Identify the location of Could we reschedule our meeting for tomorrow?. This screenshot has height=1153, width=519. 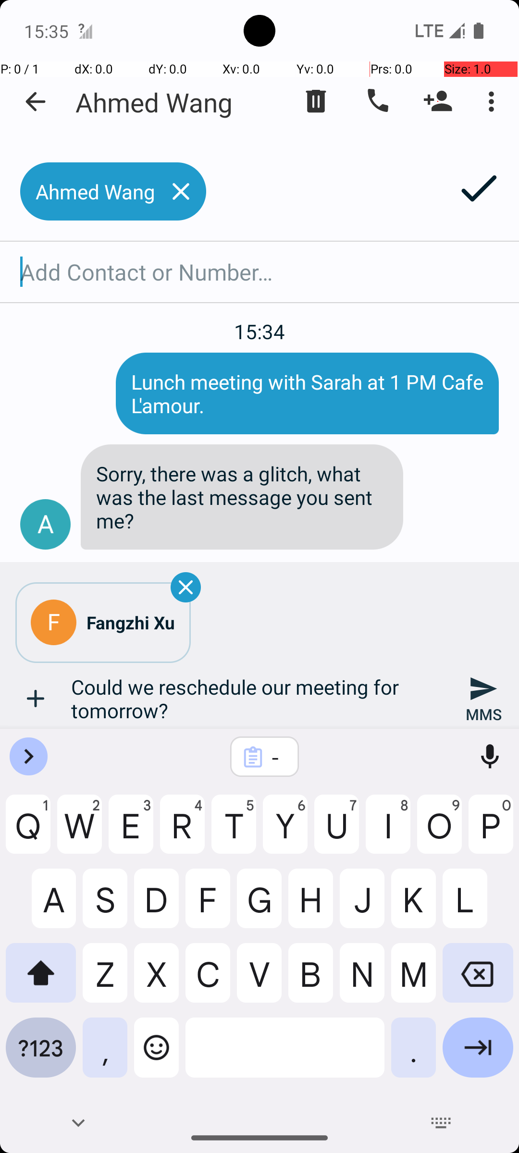
(259, 699).